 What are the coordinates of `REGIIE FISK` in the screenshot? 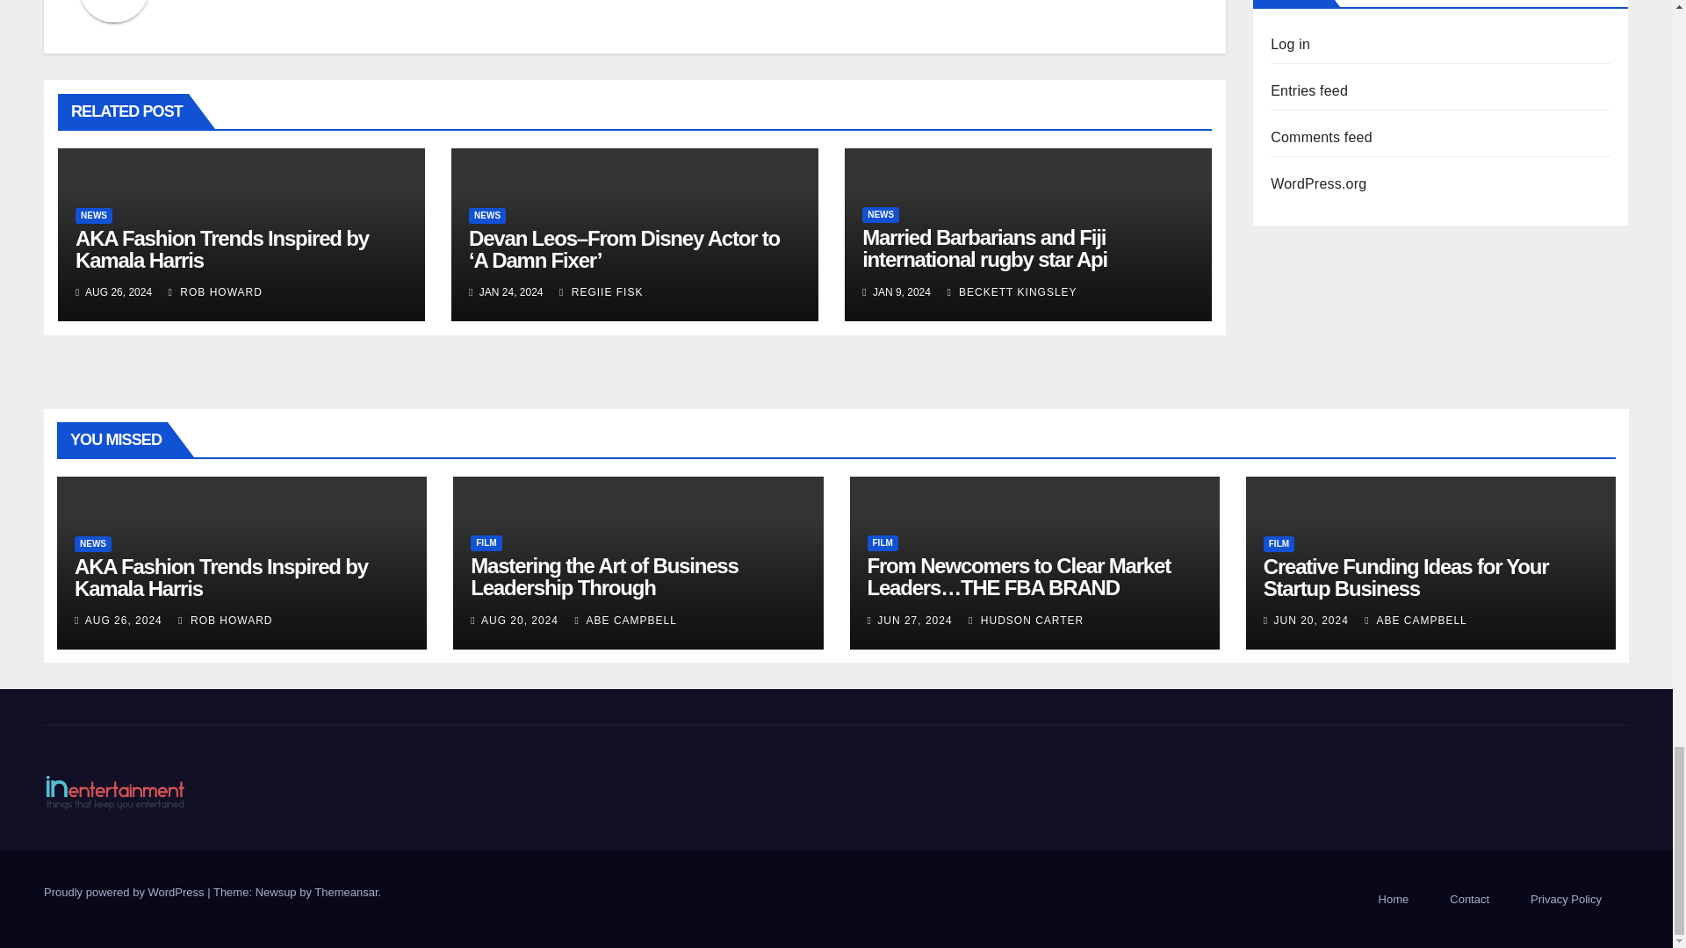 It's located at (601, 292).